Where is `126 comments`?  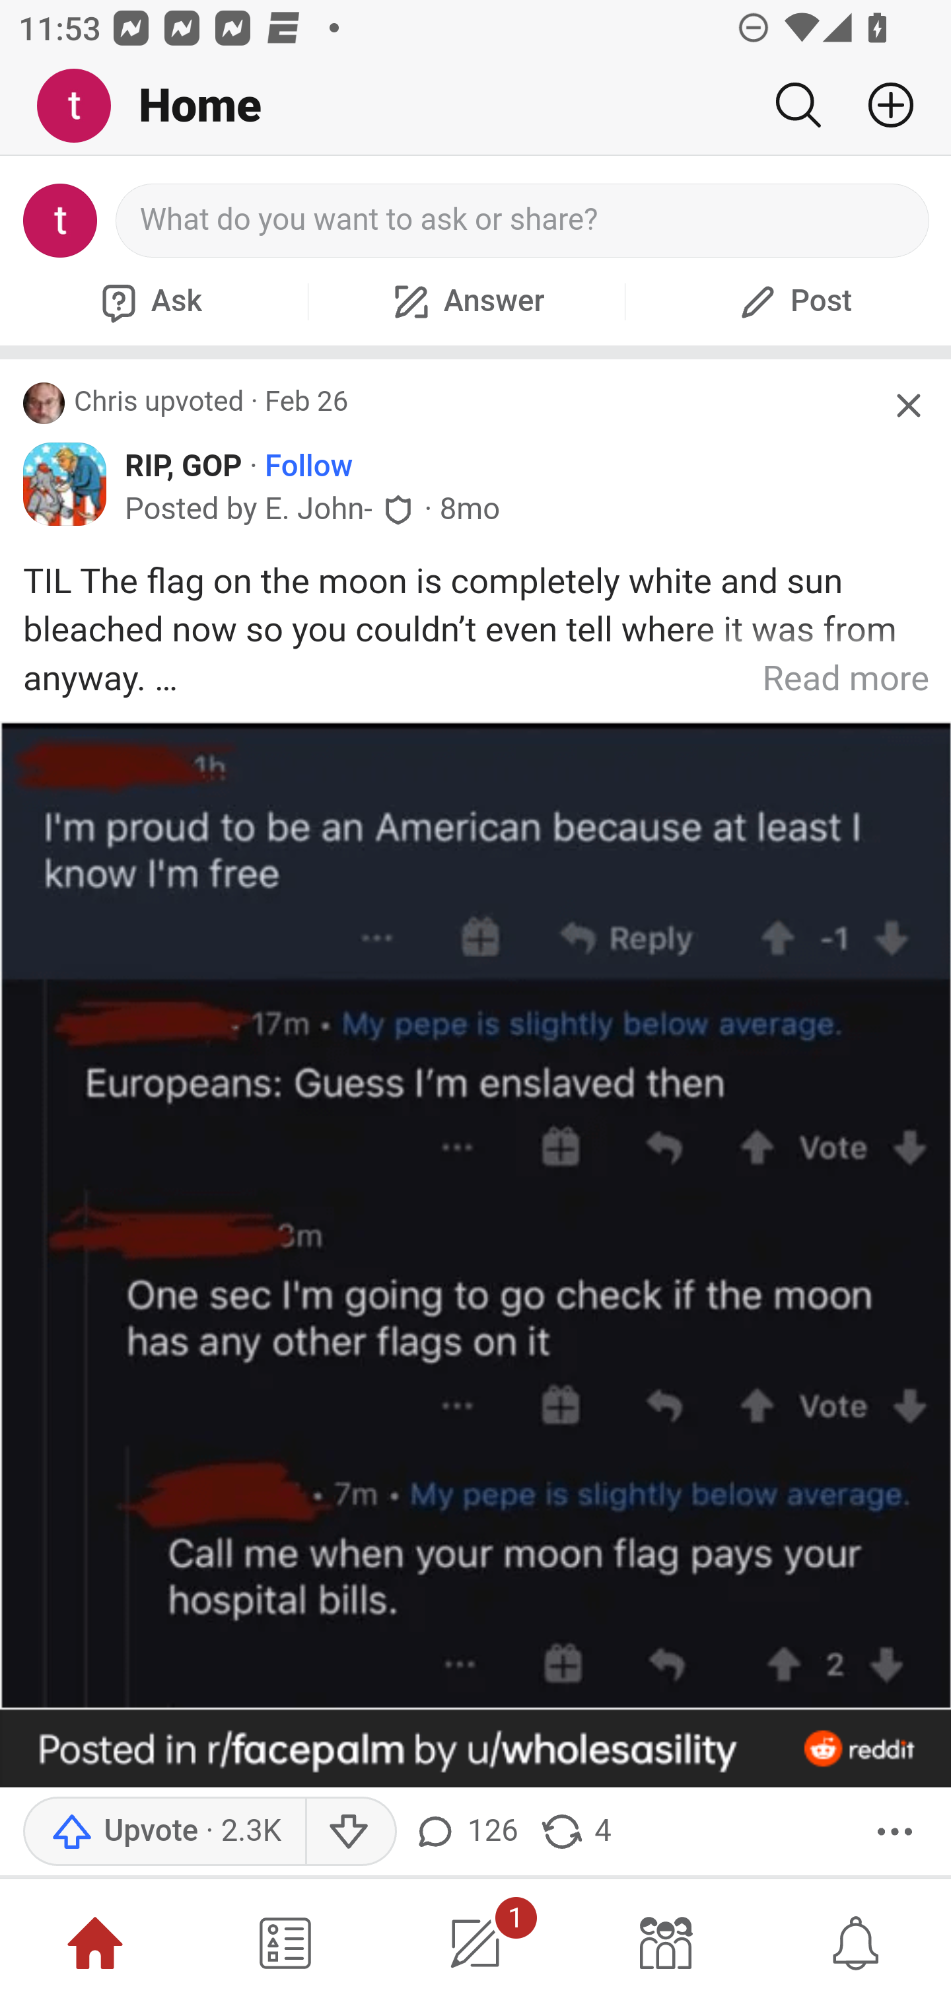 126 comments is located at coordinates (469, 1832).